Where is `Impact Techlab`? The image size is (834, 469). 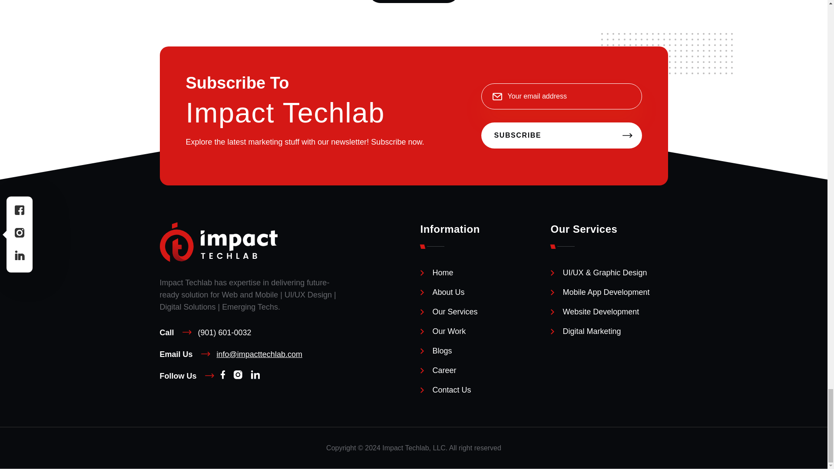 Impact Techlab is located at coordinates (219, 259).